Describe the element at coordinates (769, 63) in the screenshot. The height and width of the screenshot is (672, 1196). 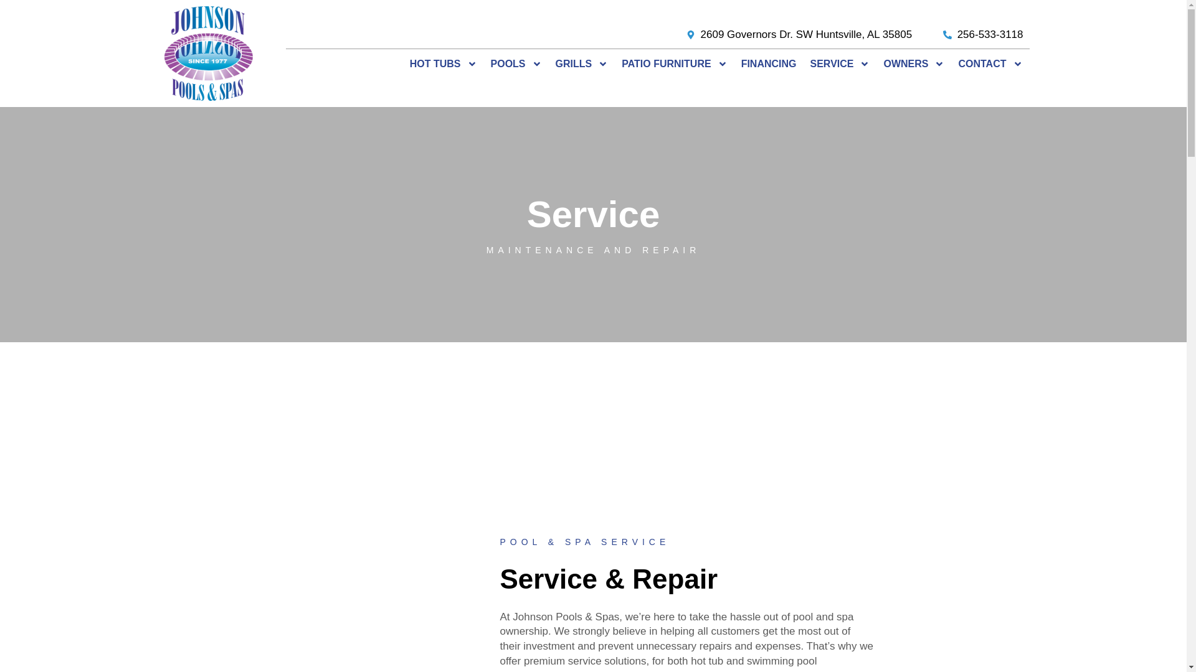
I see `FINANCING` at that location.